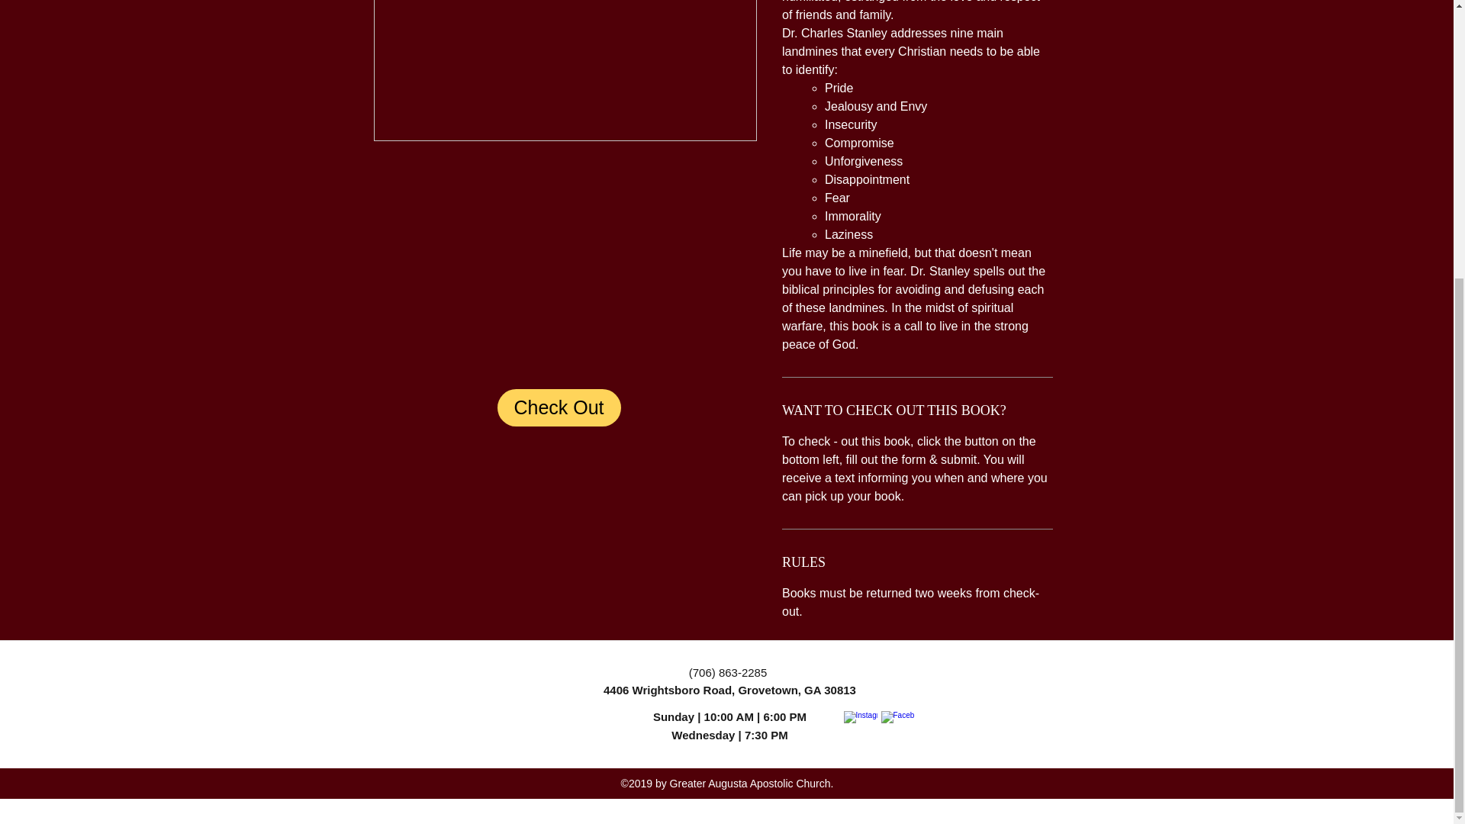  Describe the element at coordinates (559, 407) in the screenshot. I see `Check Out` at that location.